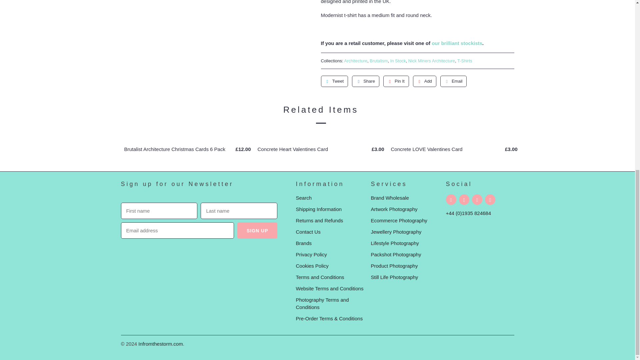 This screenshot has width=640, height=360. Describe the element at coordinates (257, 231) in the screenshot. I see `Sign Up` at that location.